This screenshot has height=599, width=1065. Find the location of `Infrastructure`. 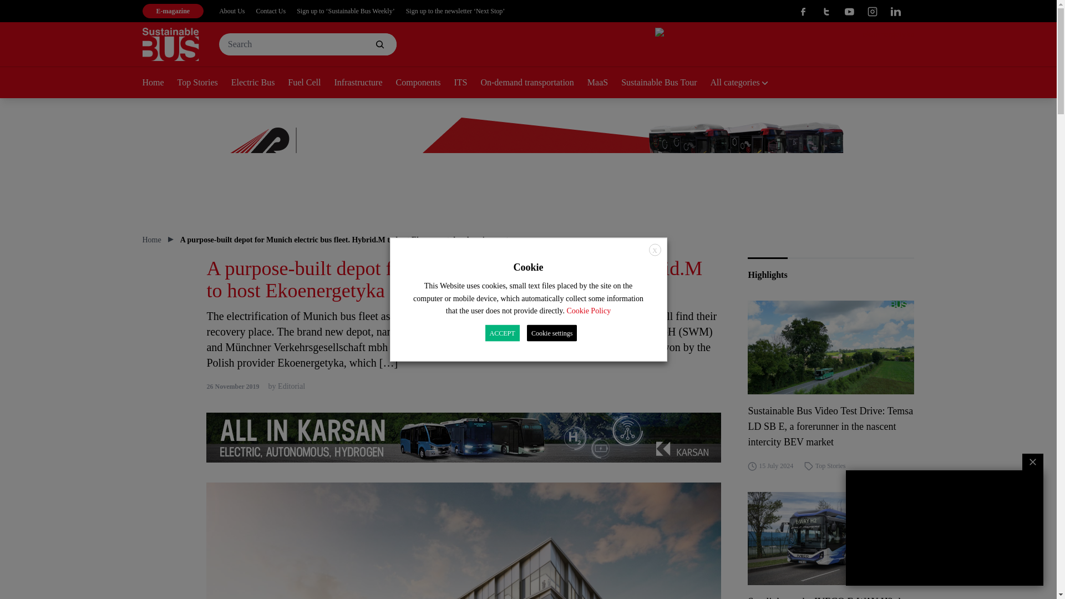

Infrastructure is located at coordinates (364, 83).